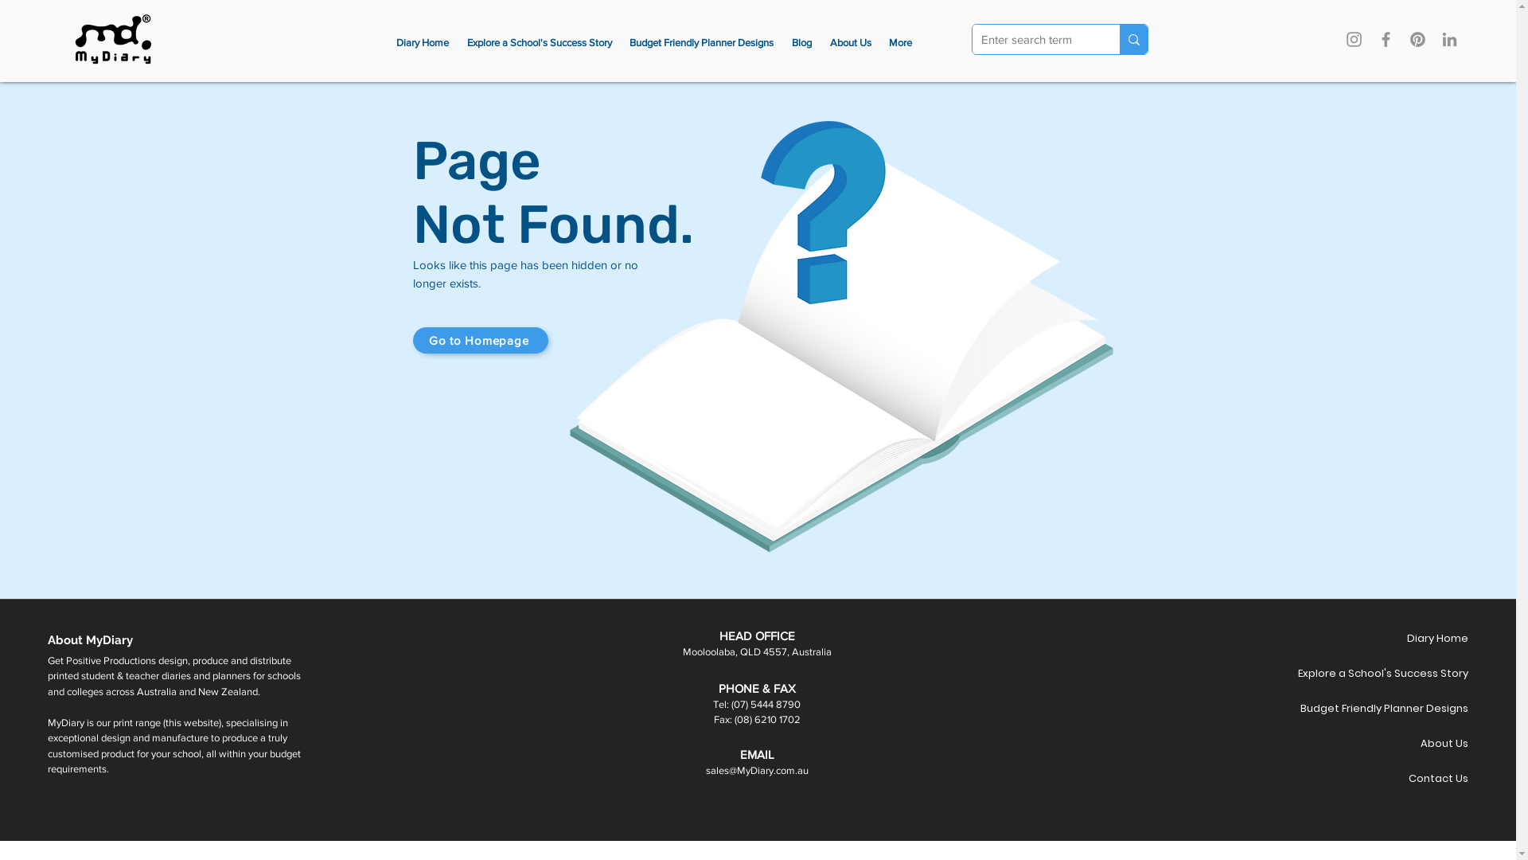 This screenshot has height=860, width=1528. Describe the element at coordinates (540, 43) in the screenshot. I see `Explore a School's Success Story` at that location.